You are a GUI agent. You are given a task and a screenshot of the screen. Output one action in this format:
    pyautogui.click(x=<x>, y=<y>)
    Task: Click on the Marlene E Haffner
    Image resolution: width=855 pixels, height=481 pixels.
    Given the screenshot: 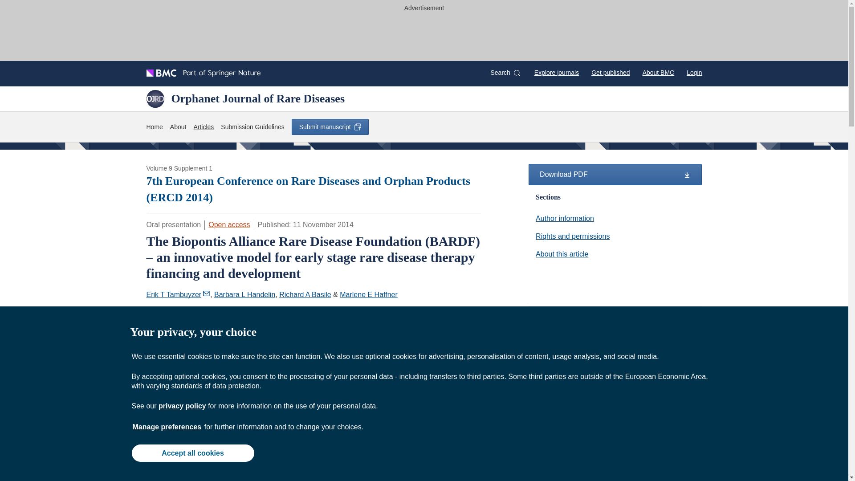 What is the action you would take?
    pyautogui.click(x=368, y=294)
    